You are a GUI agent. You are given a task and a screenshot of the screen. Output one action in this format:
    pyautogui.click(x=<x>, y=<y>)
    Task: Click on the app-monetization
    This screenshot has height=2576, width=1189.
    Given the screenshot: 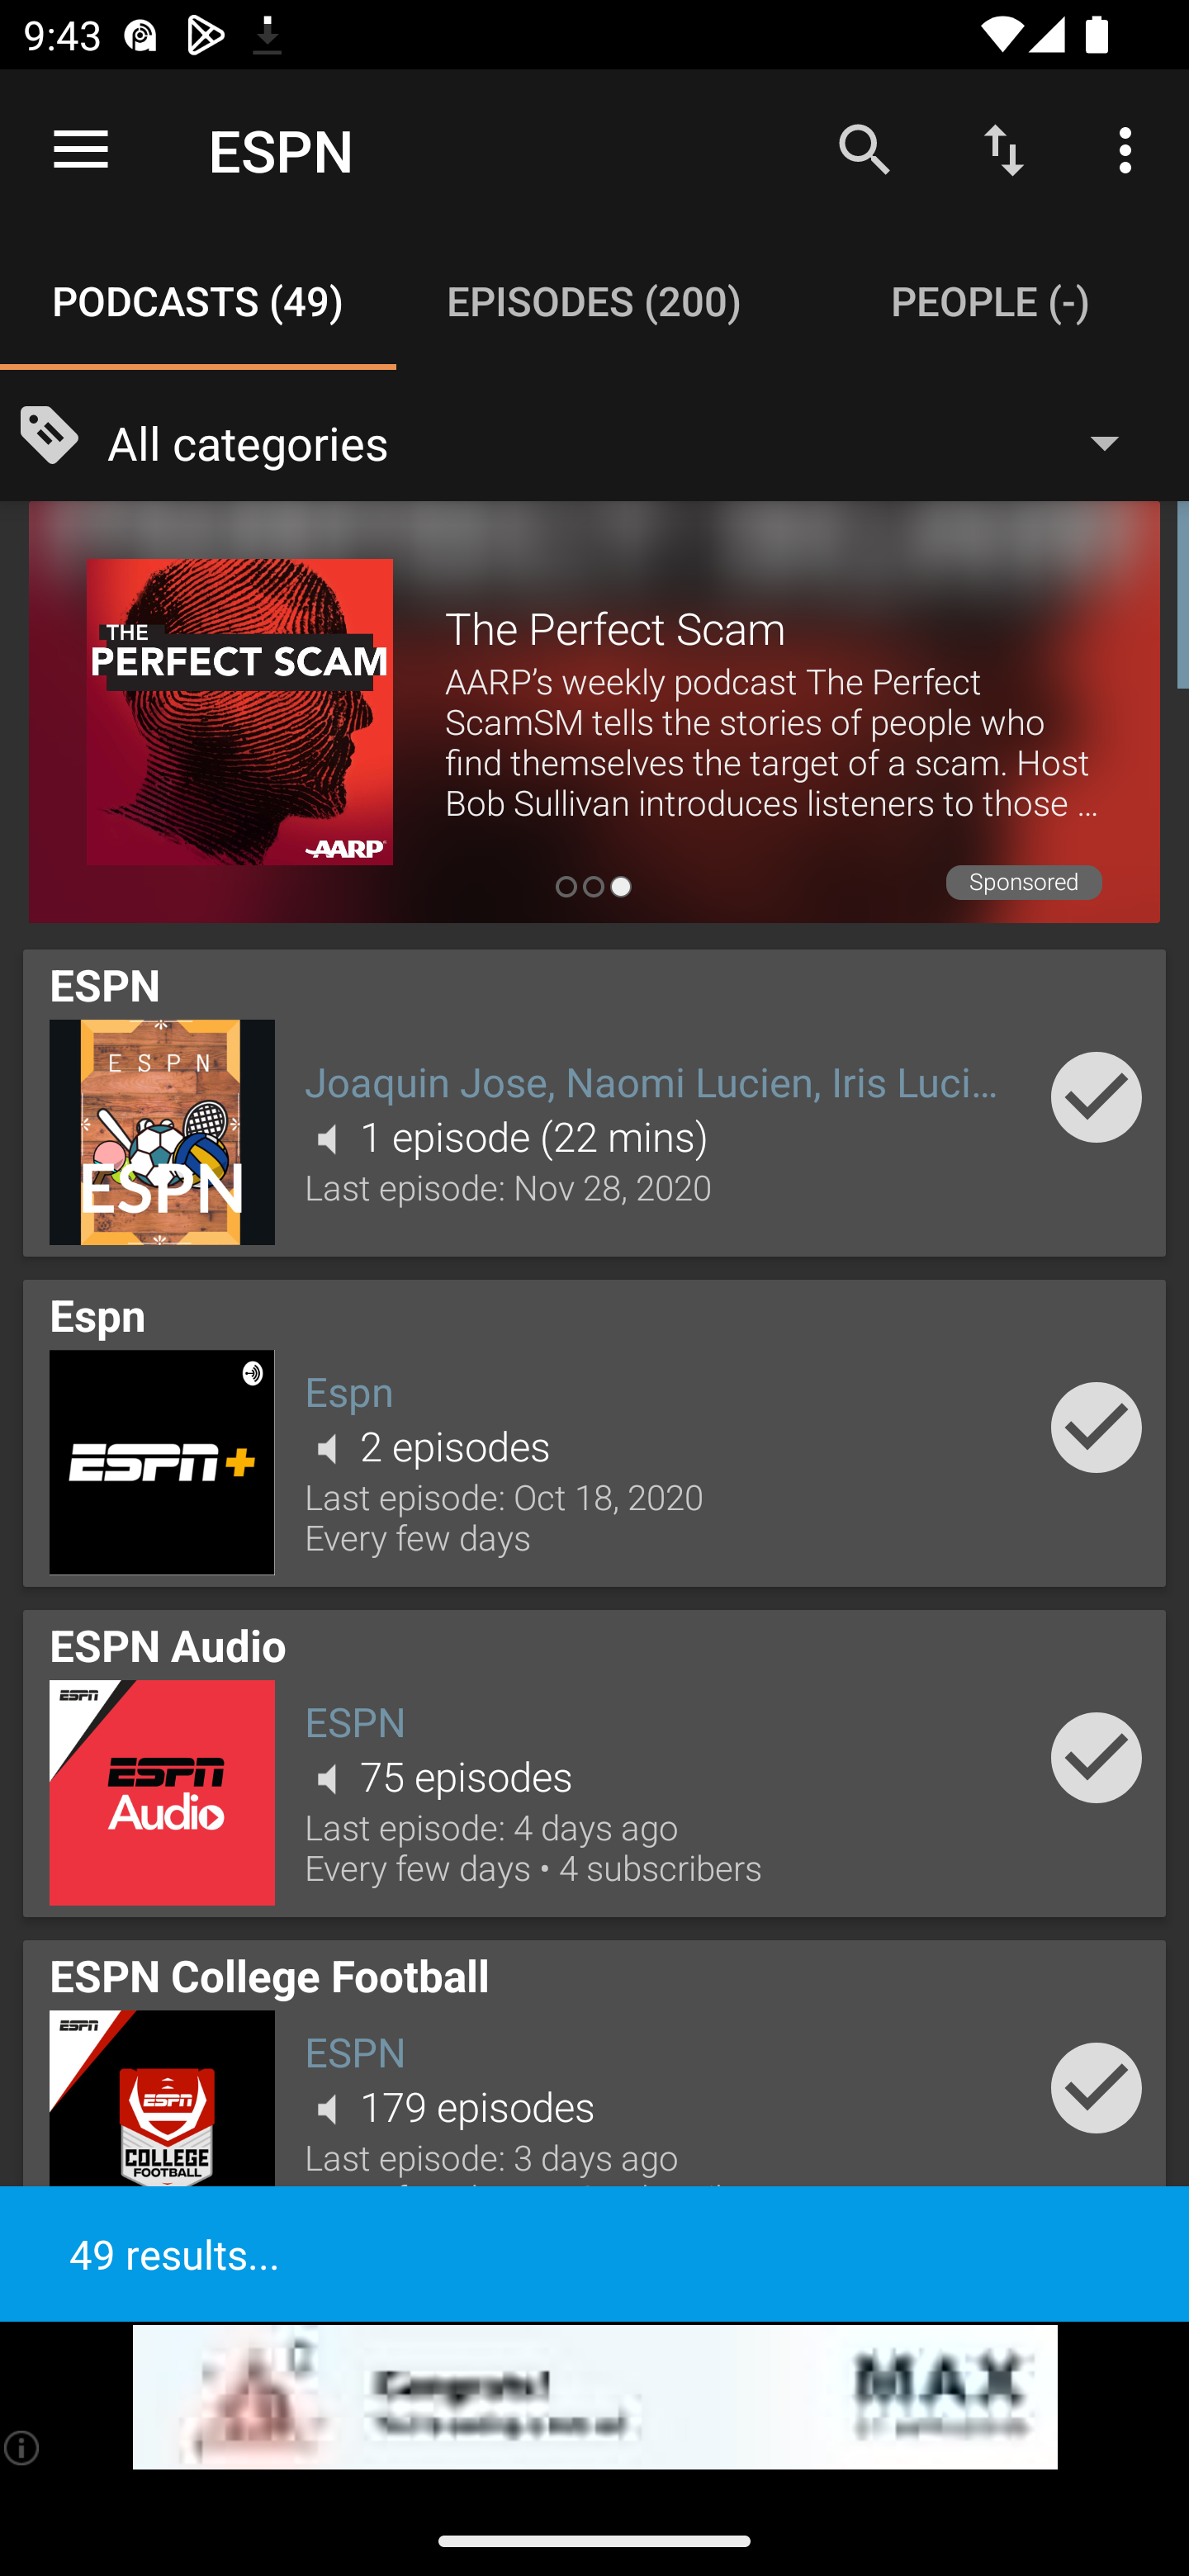 What is the action you would take?
    pyautogui.click(x=594, y=2398)
    